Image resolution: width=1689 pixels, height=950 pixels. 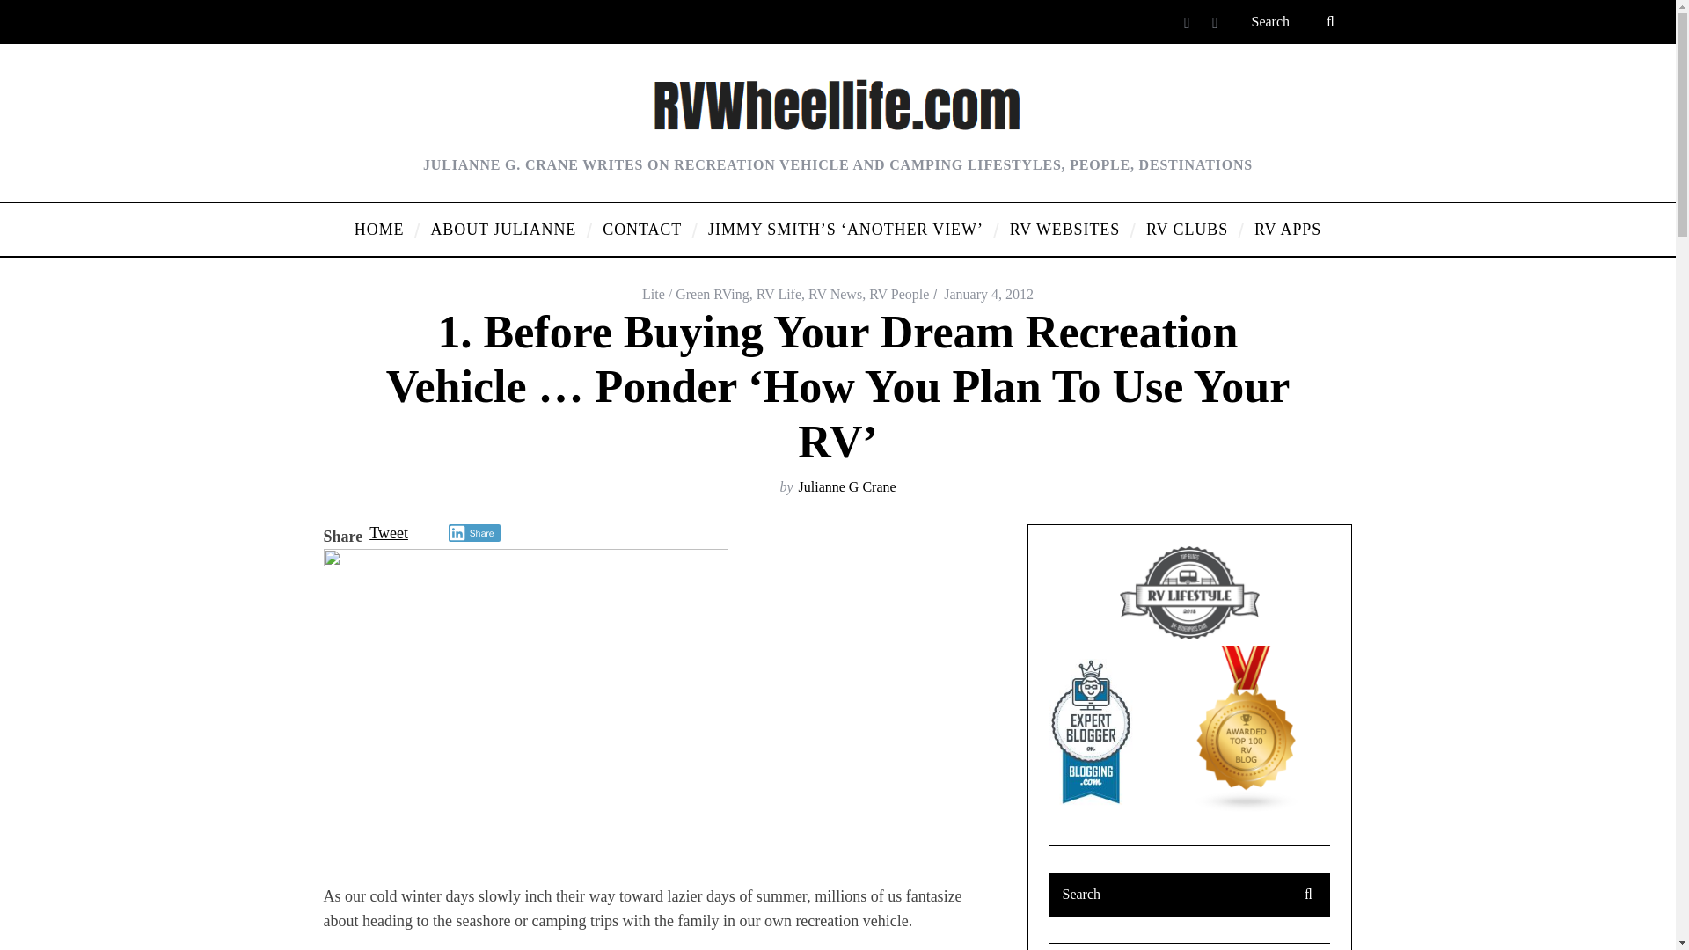 What do you see at coordinates (779, 294) in the screenshot?
I see `RV Life` at bounding box center [779, 294].